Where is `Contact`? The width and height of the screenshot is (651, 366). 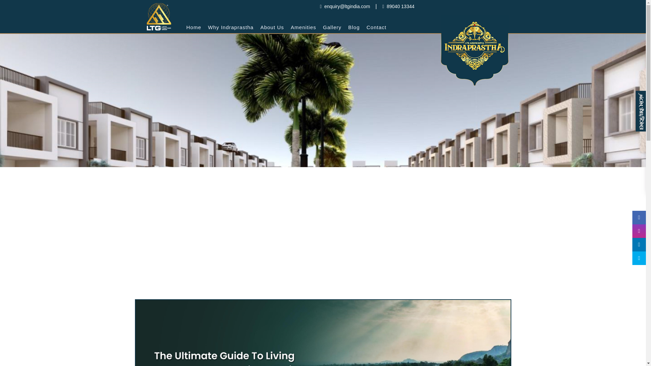 Contact is located at coordinates (376, 27).